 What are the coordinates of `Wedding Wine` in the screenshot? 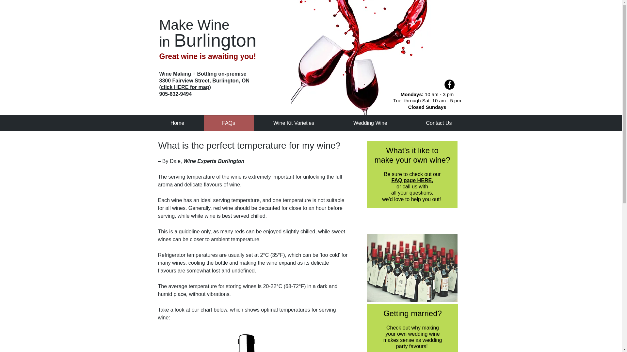 It's located at (370, 123).